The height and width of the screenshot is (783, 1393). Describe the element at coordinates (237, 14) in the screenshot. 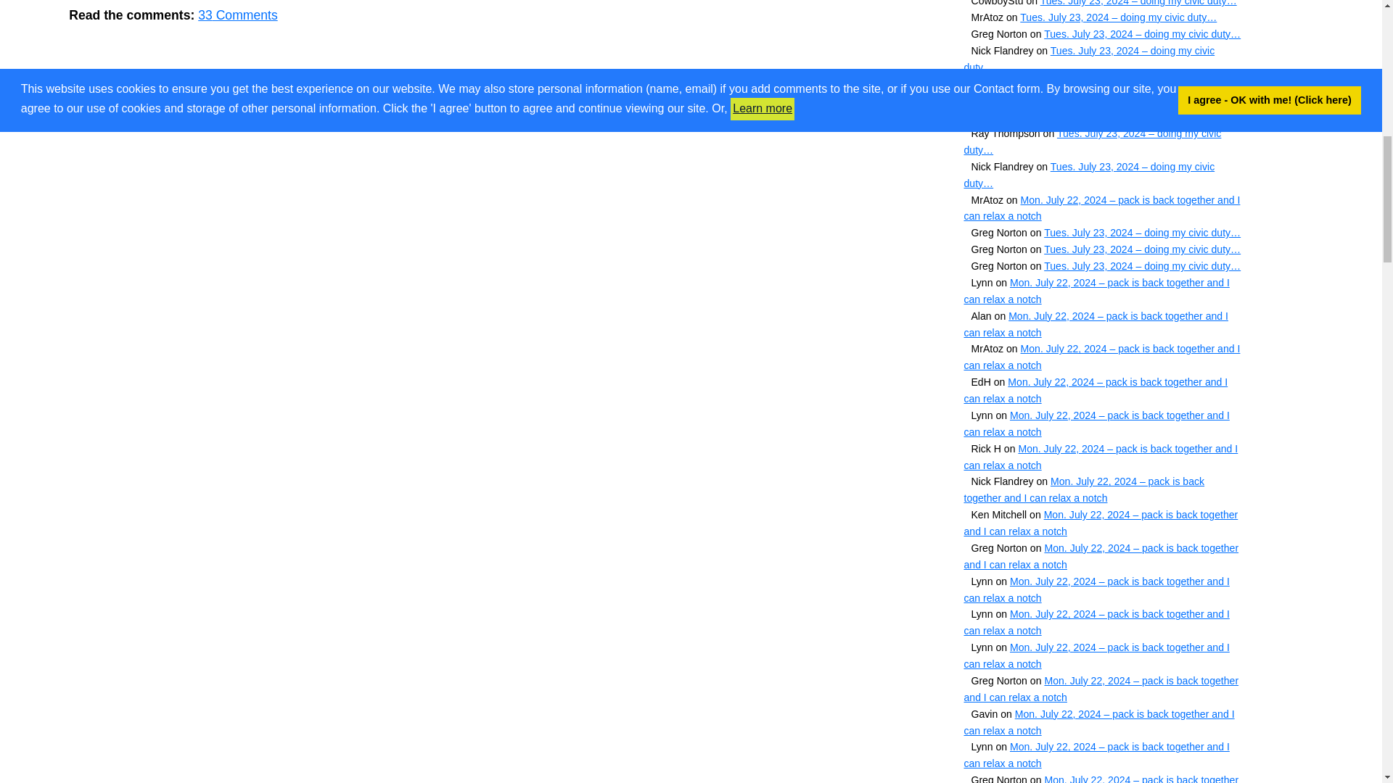

I see `33 Comments` at that location.